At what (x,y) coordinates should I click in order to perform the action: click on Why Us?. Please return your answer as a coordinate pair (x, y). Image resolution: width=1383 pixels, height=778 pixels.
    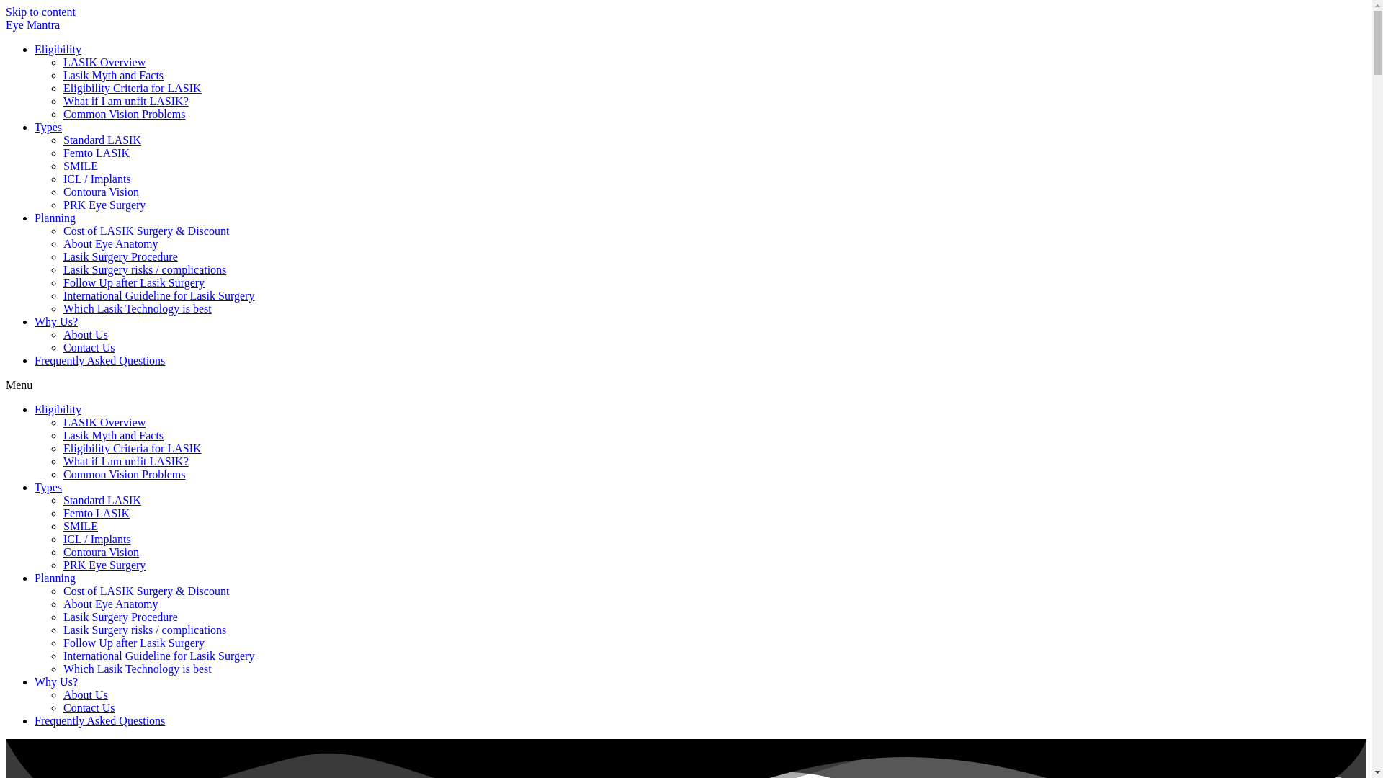
    Looking at the image, I should click on (56, 321).